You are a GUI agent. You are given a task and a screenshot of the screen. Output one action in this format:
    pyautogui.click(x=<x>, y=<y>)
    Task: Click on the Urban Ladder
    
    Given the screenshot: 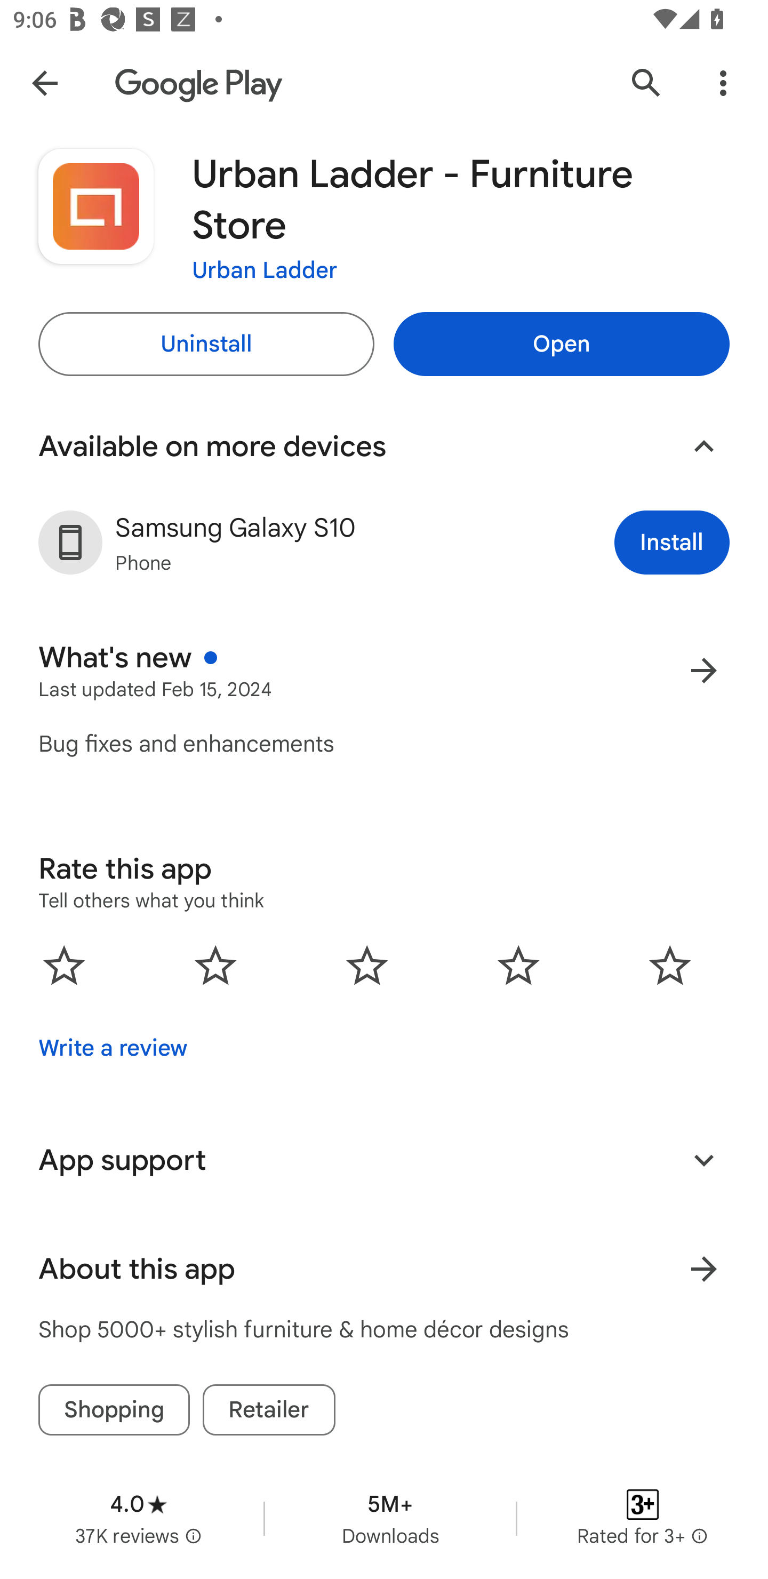 What is the action you would take?
    pyautogui.click(x=265, y=269)
    